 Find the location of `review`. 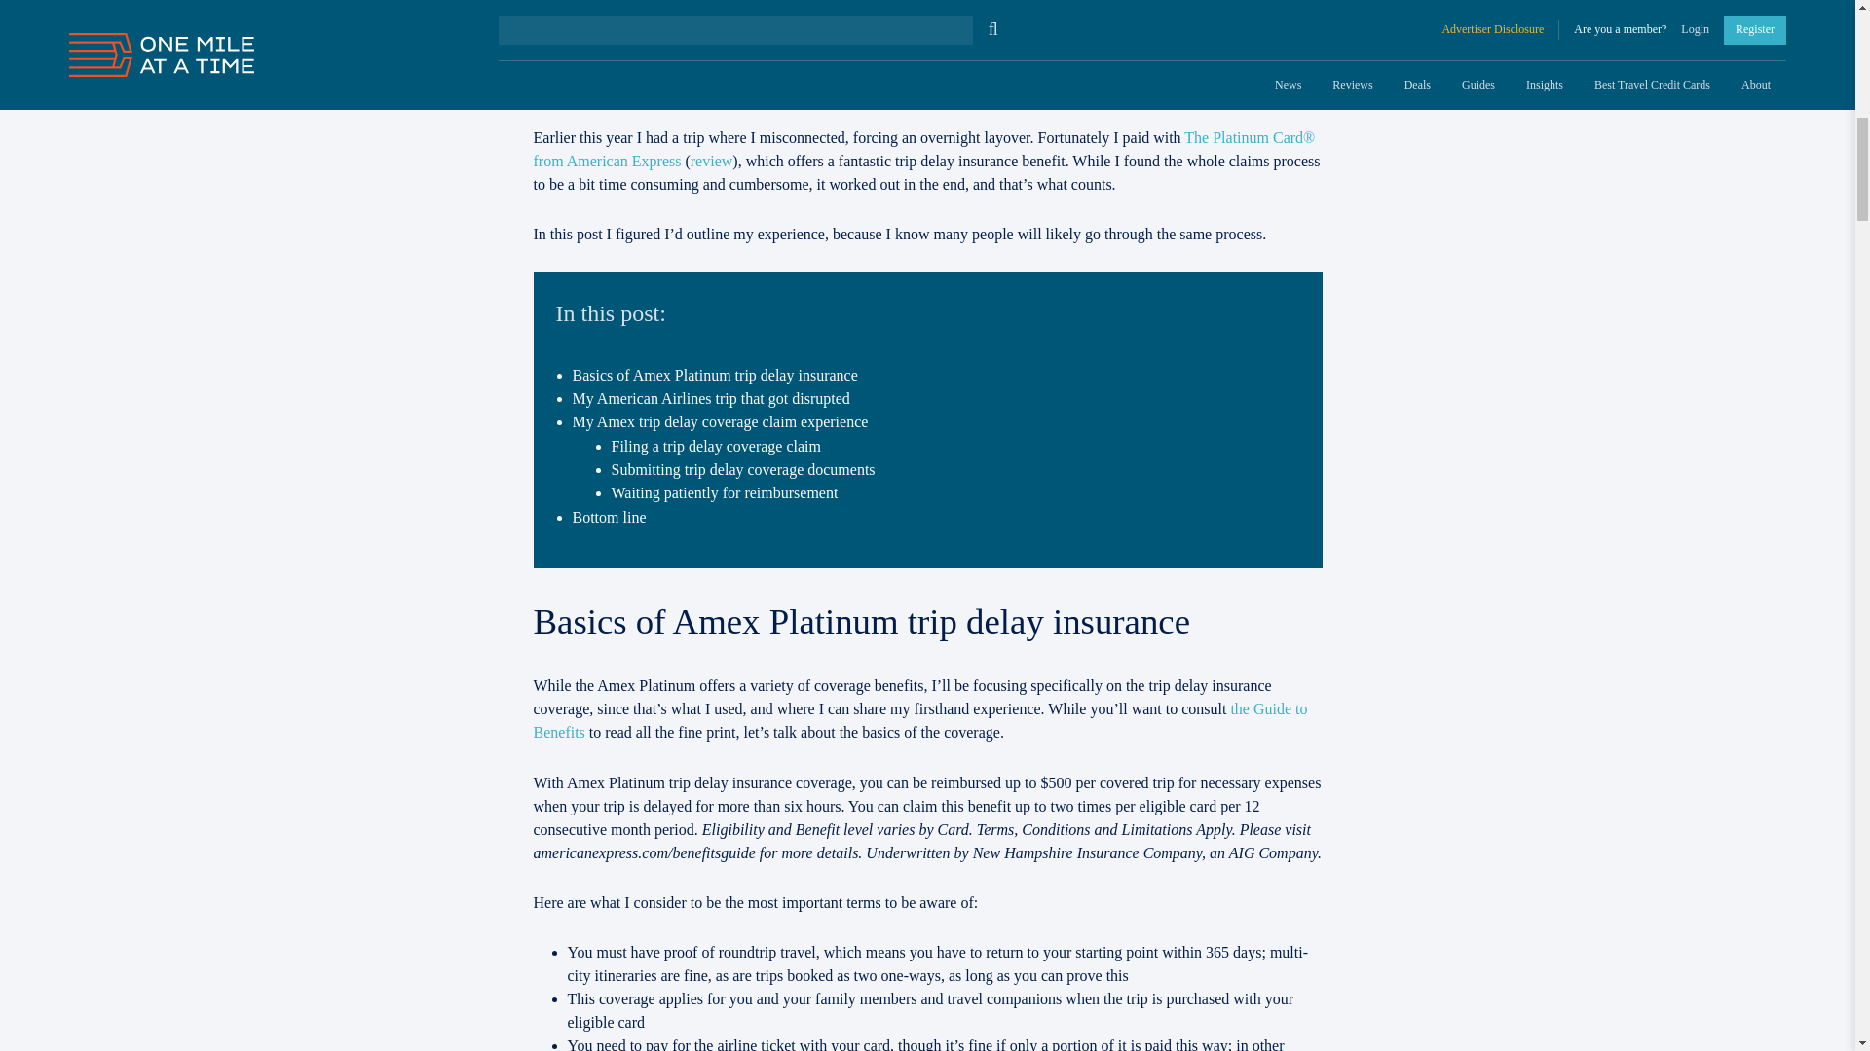

review is located at coordinates (711, 160).